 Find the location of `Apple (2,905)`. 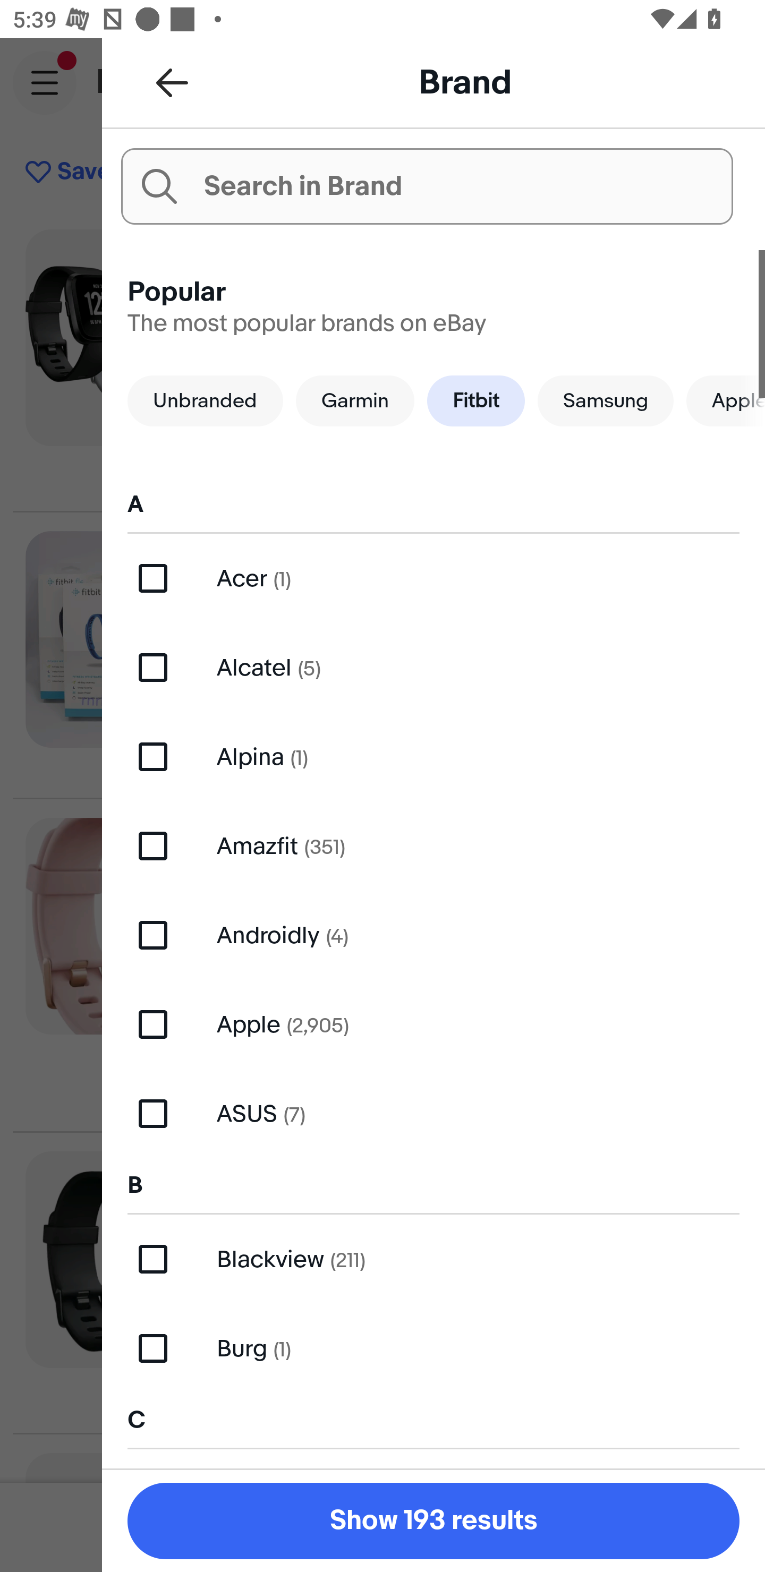

Apple (2,905) is located at coordinates (433, 1024).